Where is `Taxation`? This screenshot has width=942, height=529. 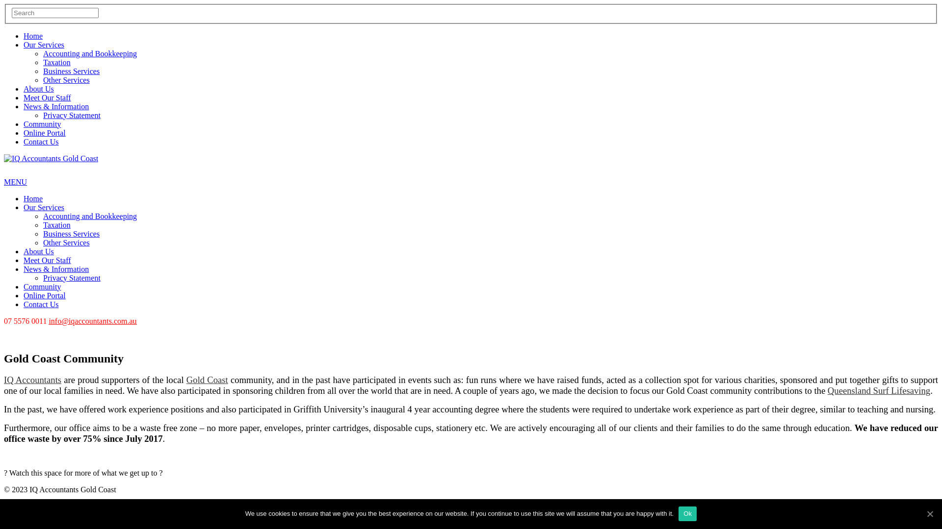 Taxation is located at coordinates (57, 225).